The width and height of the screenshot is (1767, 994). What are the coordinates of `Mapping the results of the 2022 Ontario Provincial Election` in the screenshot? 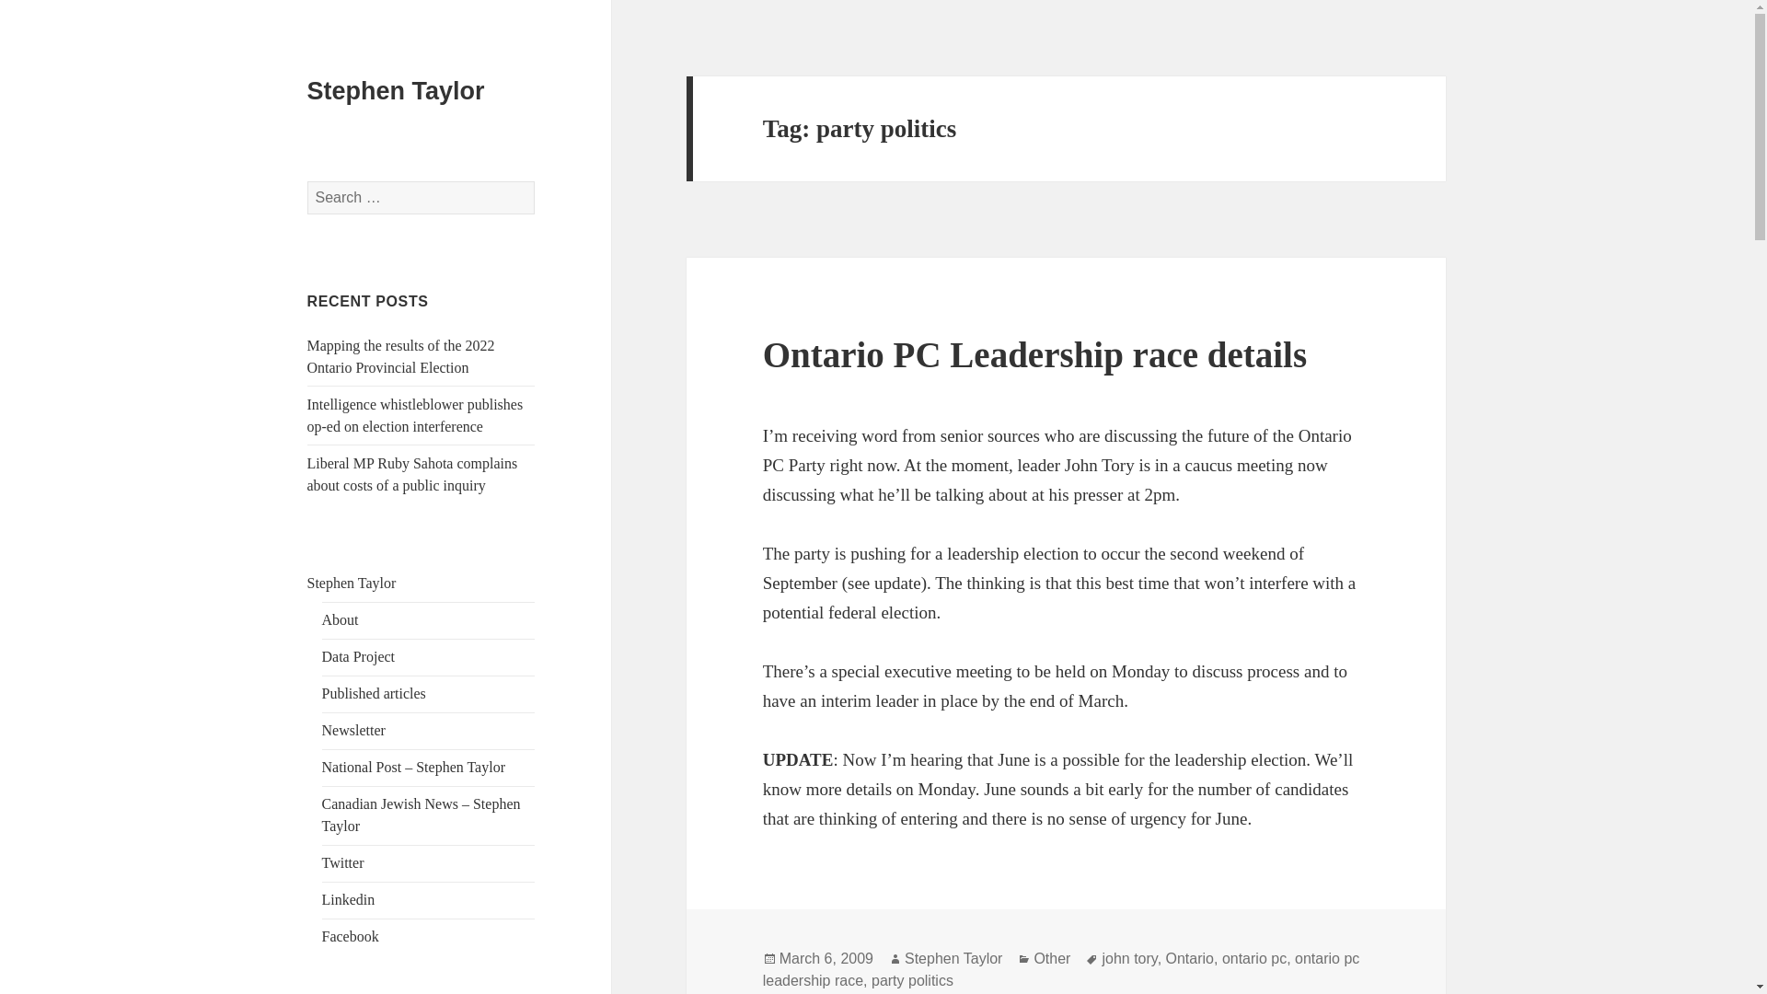 It's located at (401, 357).